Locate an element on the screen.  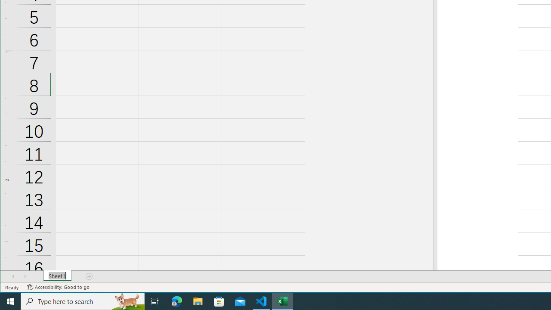
Visual Studio Code - 1 running window is located at coordinates (261, 301).